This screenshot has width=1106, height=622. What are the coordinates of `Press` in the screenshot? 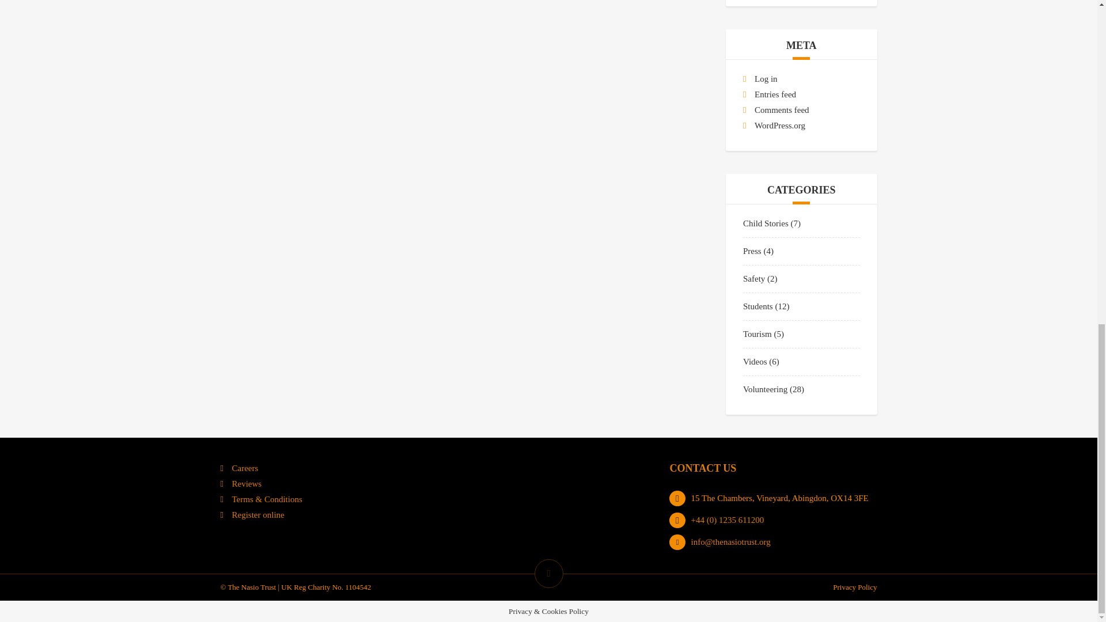 It's located at (752, 251).